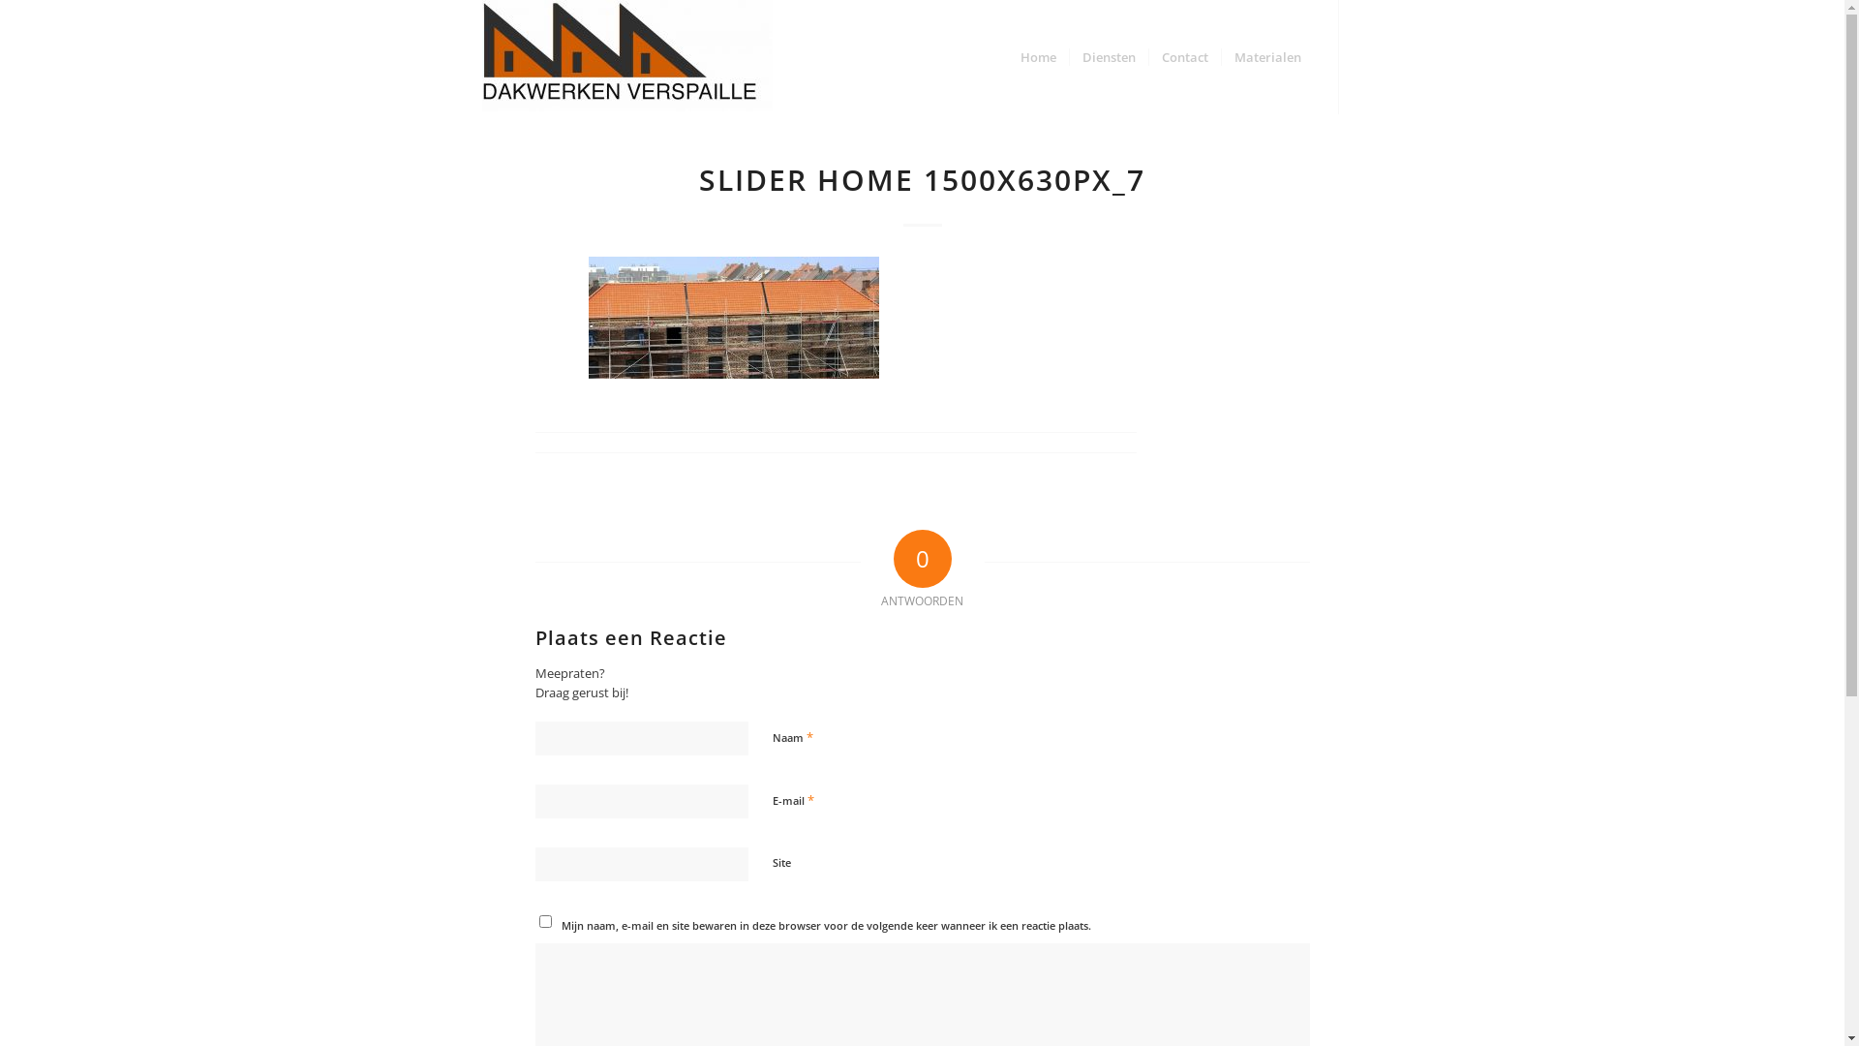  I want to click on Home, so click(1038, 57).